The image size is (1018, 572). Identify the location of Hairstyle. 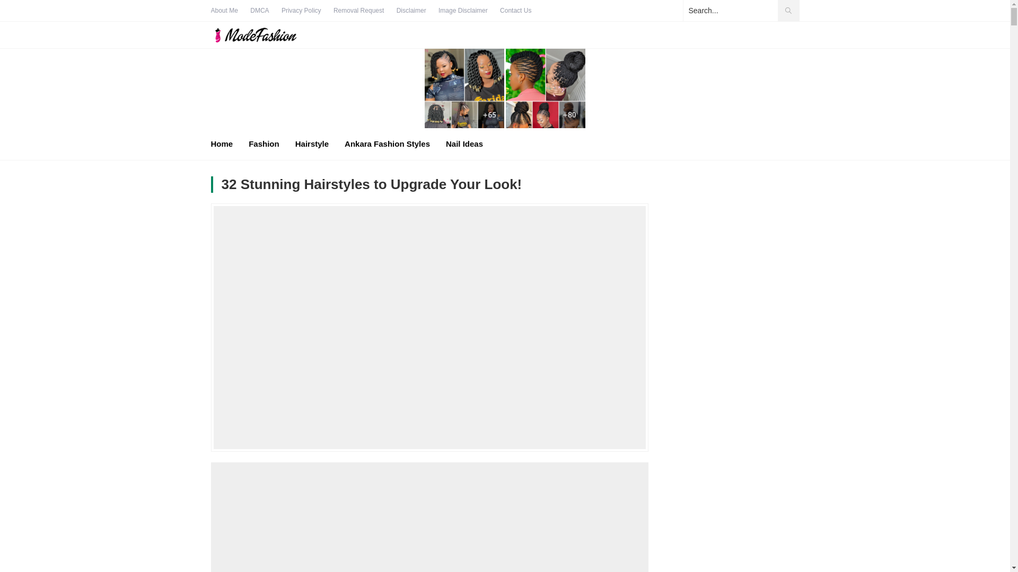
(312, 144).